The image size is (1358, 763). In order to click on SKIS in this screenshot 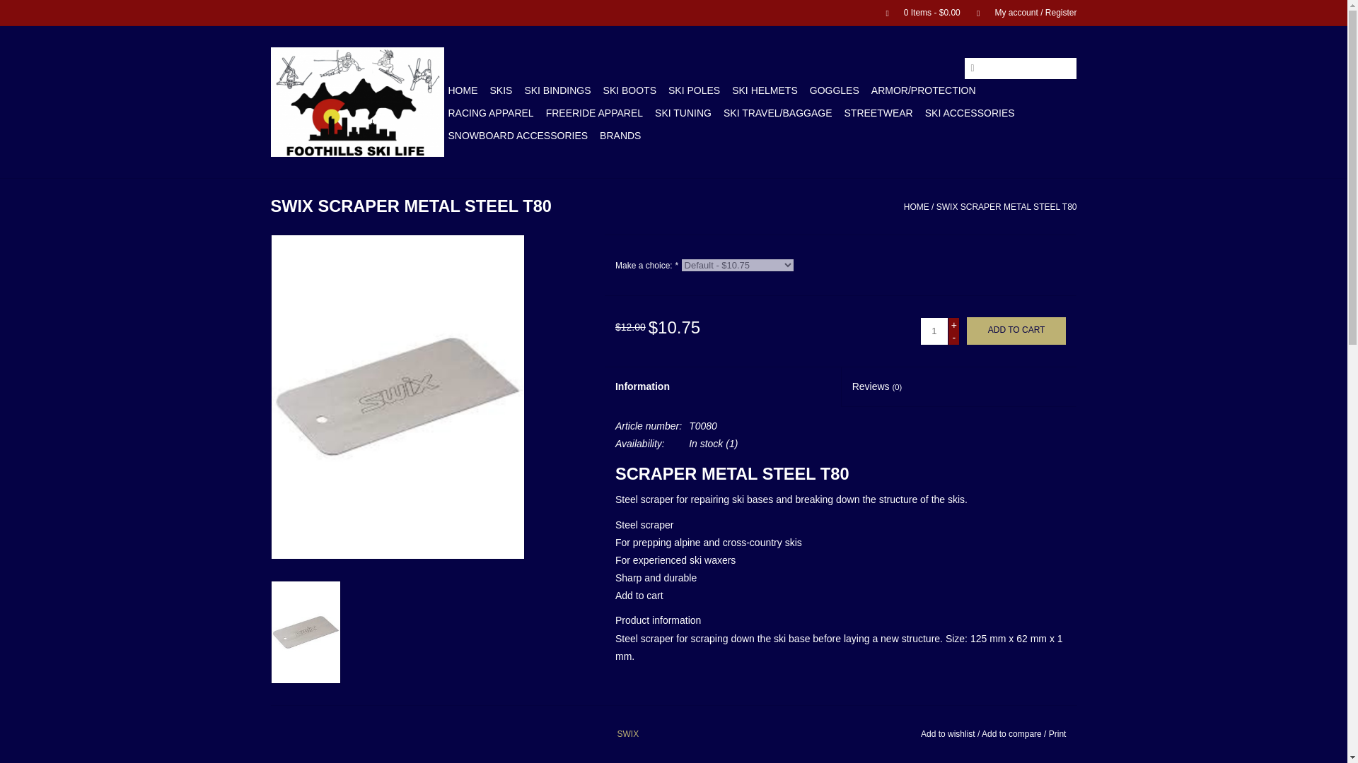, I will do `click(500, 90)`.